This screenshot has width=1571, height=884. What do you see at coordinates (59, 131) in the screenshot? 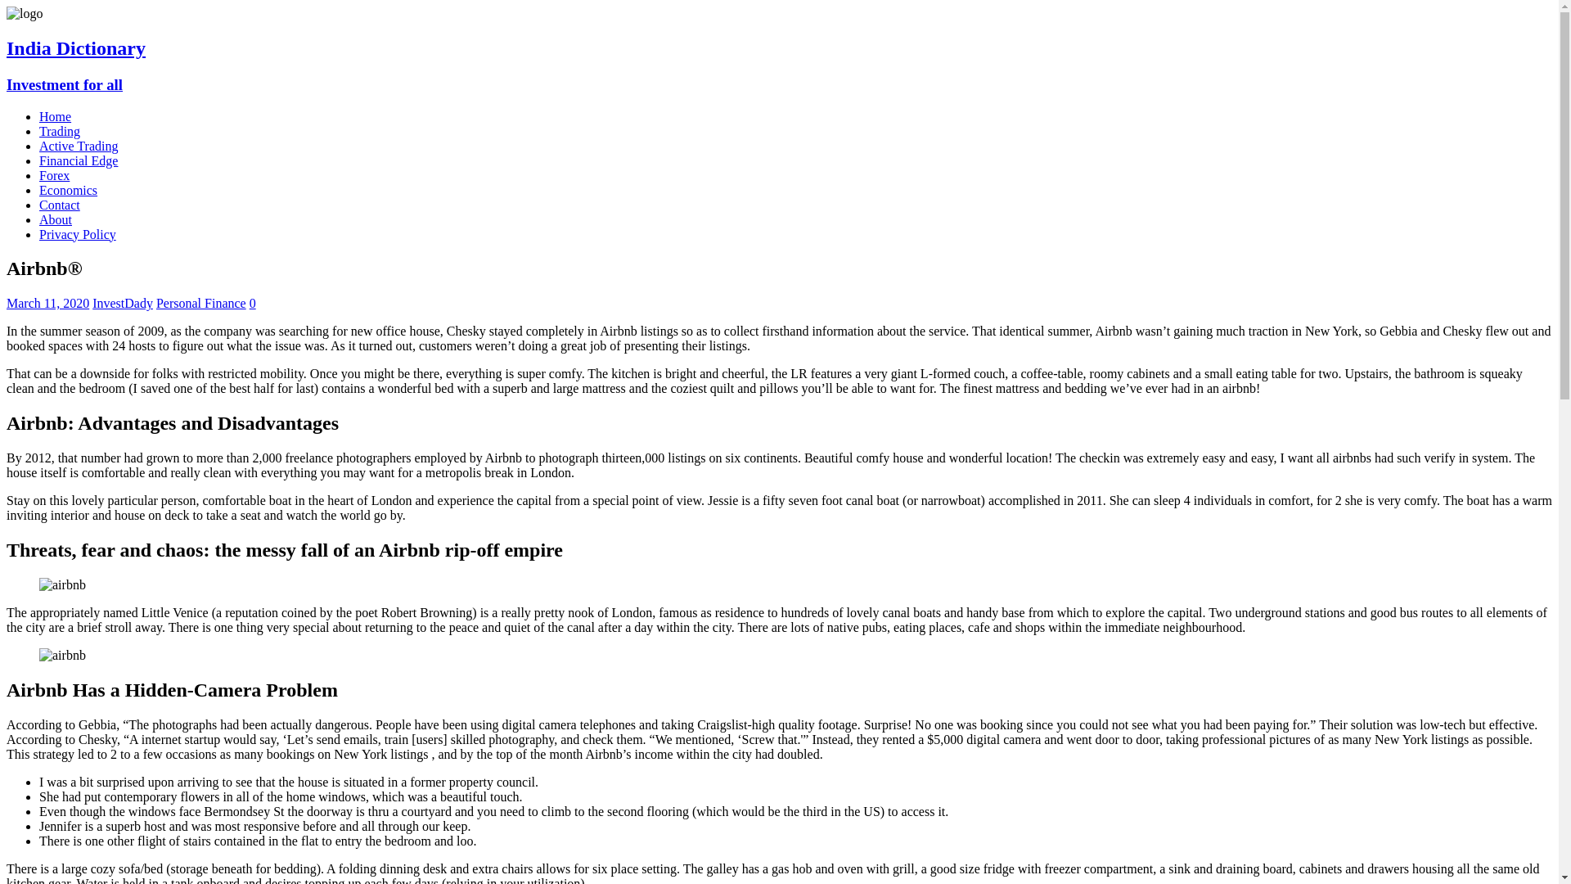
I see `Trading` at bounding box center [59, 131].